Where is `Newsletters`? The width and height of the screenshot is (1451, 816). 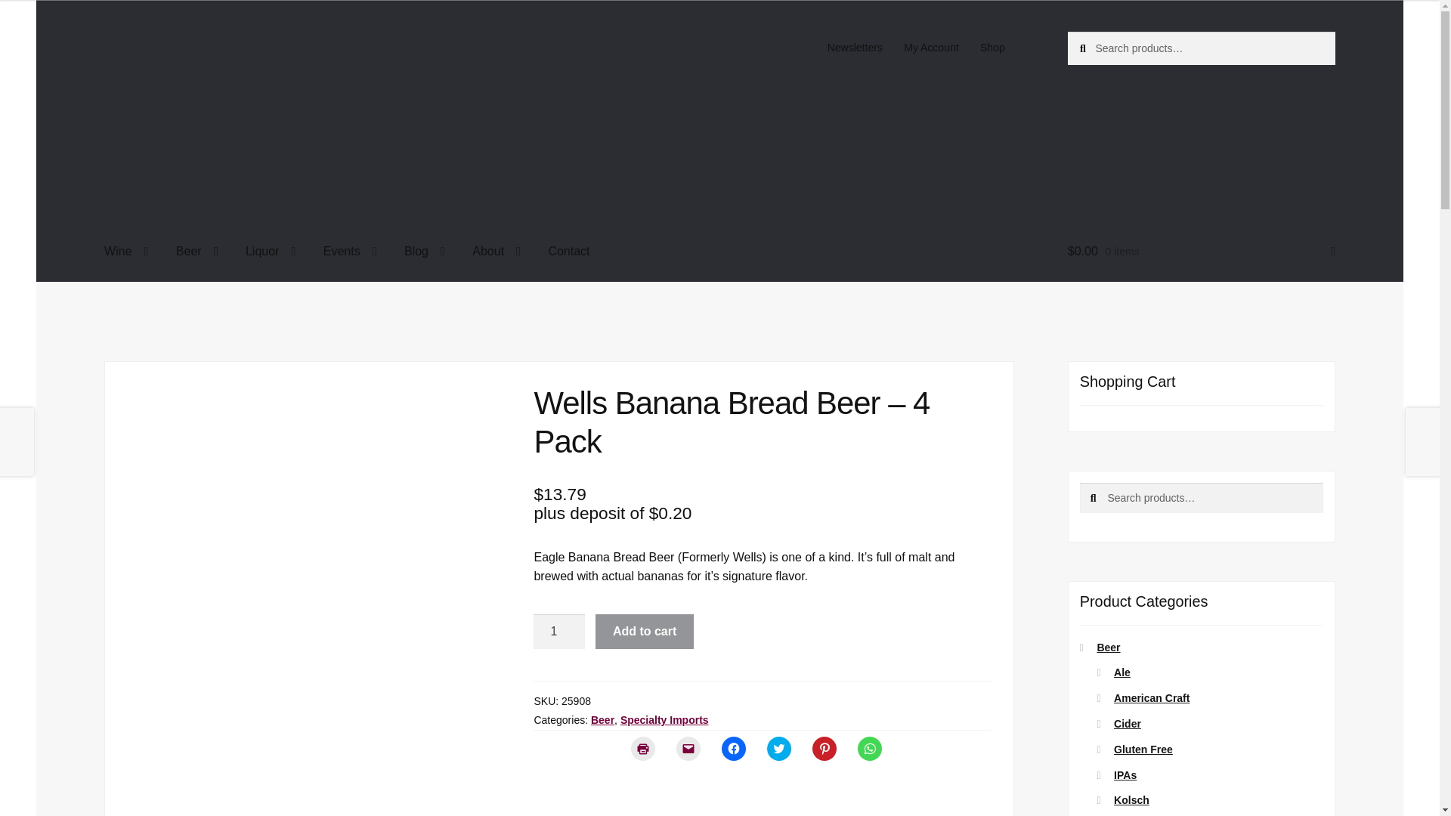
Newsletters is located at coordinates (855, 48).